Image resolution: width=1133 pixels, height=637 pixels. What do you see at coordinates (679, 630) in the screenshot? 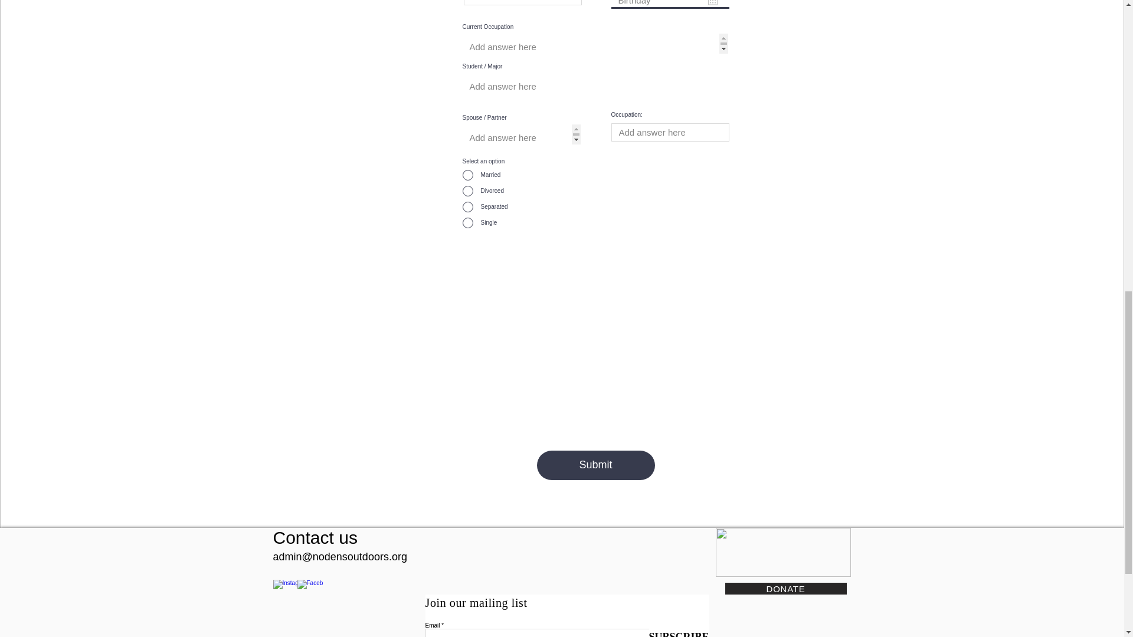
I see `SUBSCRIBE` at bounding box center [679, 630].